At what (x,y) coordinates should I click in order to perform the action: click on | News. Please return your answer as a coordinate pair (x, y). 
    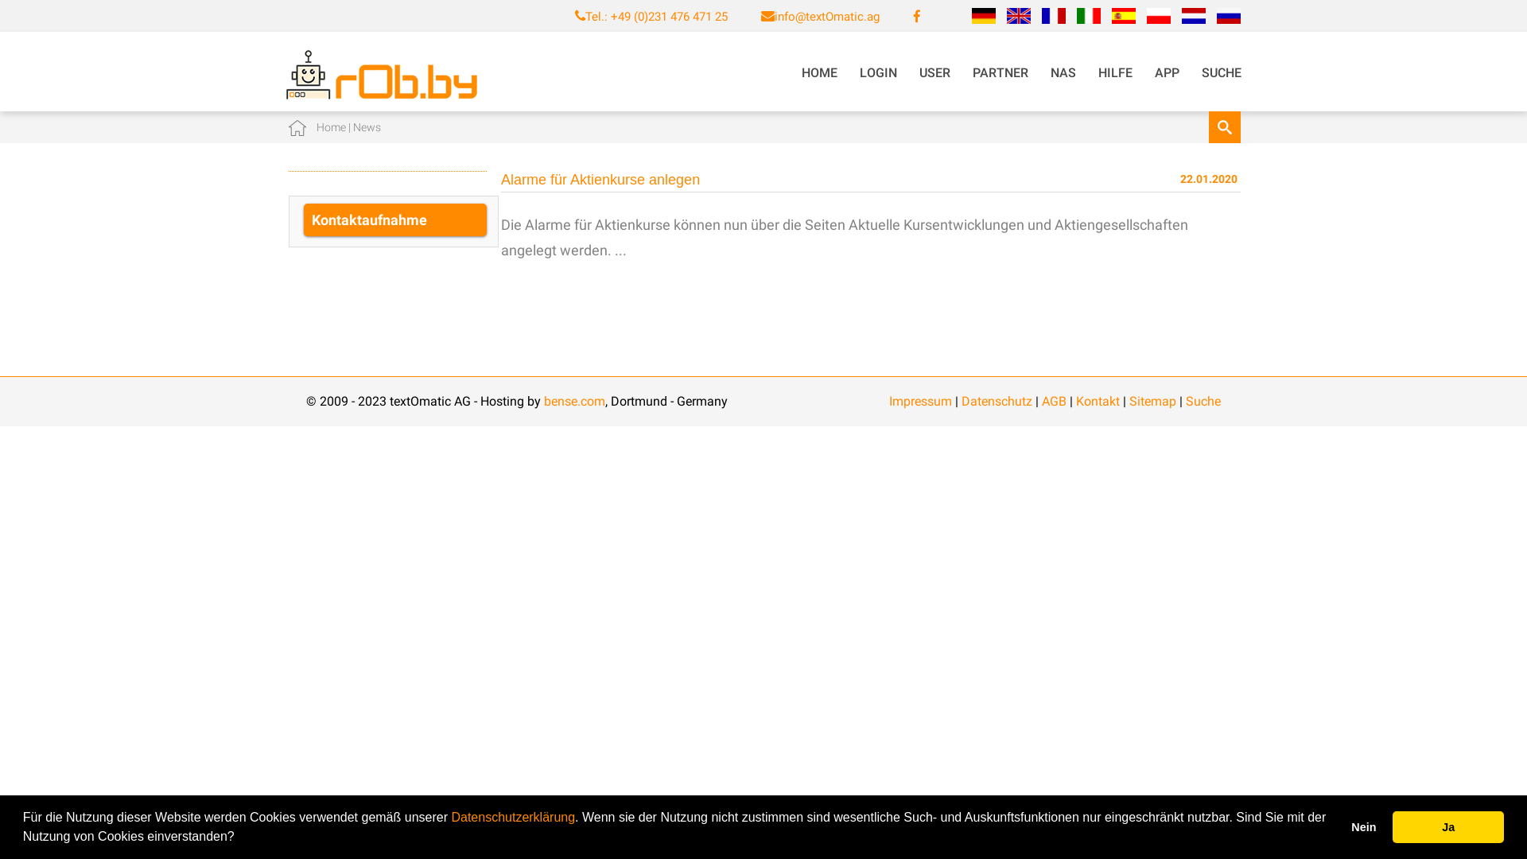
    Looking at the image, I should click on (363, 127).